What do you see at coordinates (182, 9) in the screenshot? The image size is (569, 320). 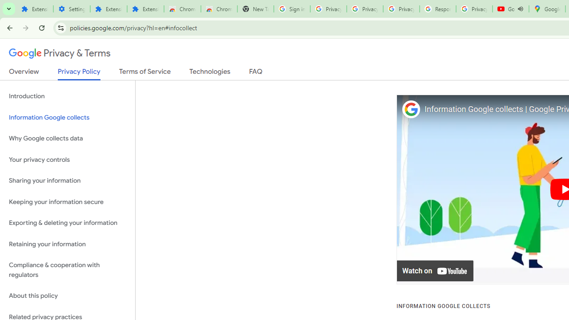 I see `Chrome Web Store` at bounding box center [182, 9].